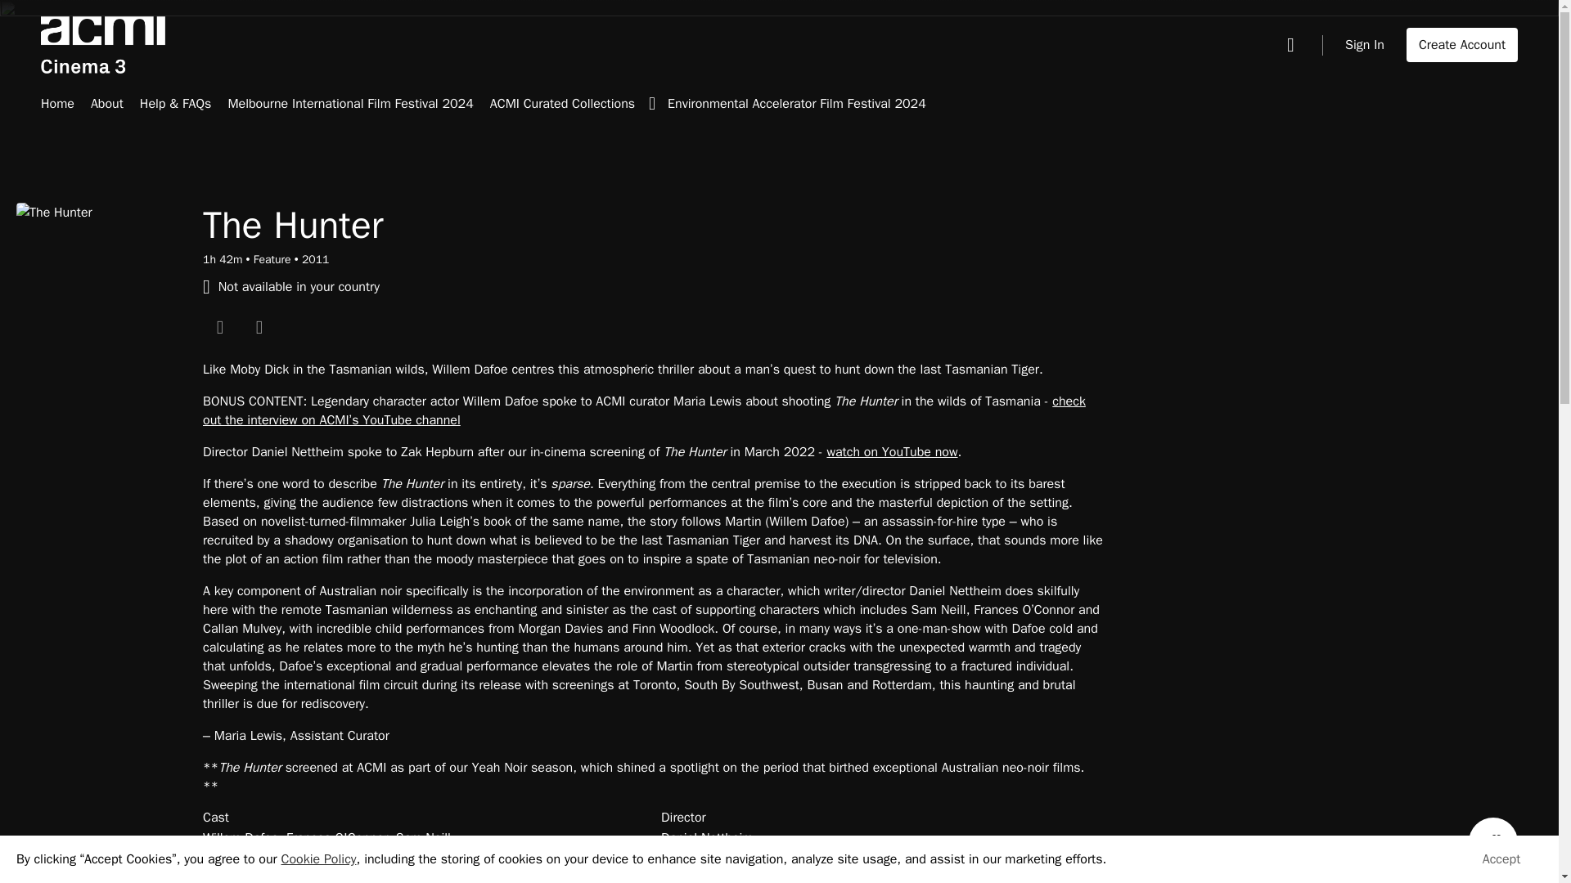  I want to click on Create Account, so click(1461, 44).